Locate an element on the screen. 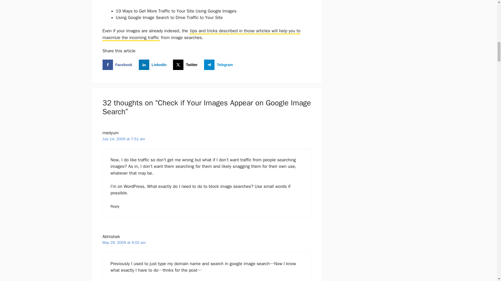 This screenshot has width=501, height=281. Telegram is located at coordinates (219, 65).